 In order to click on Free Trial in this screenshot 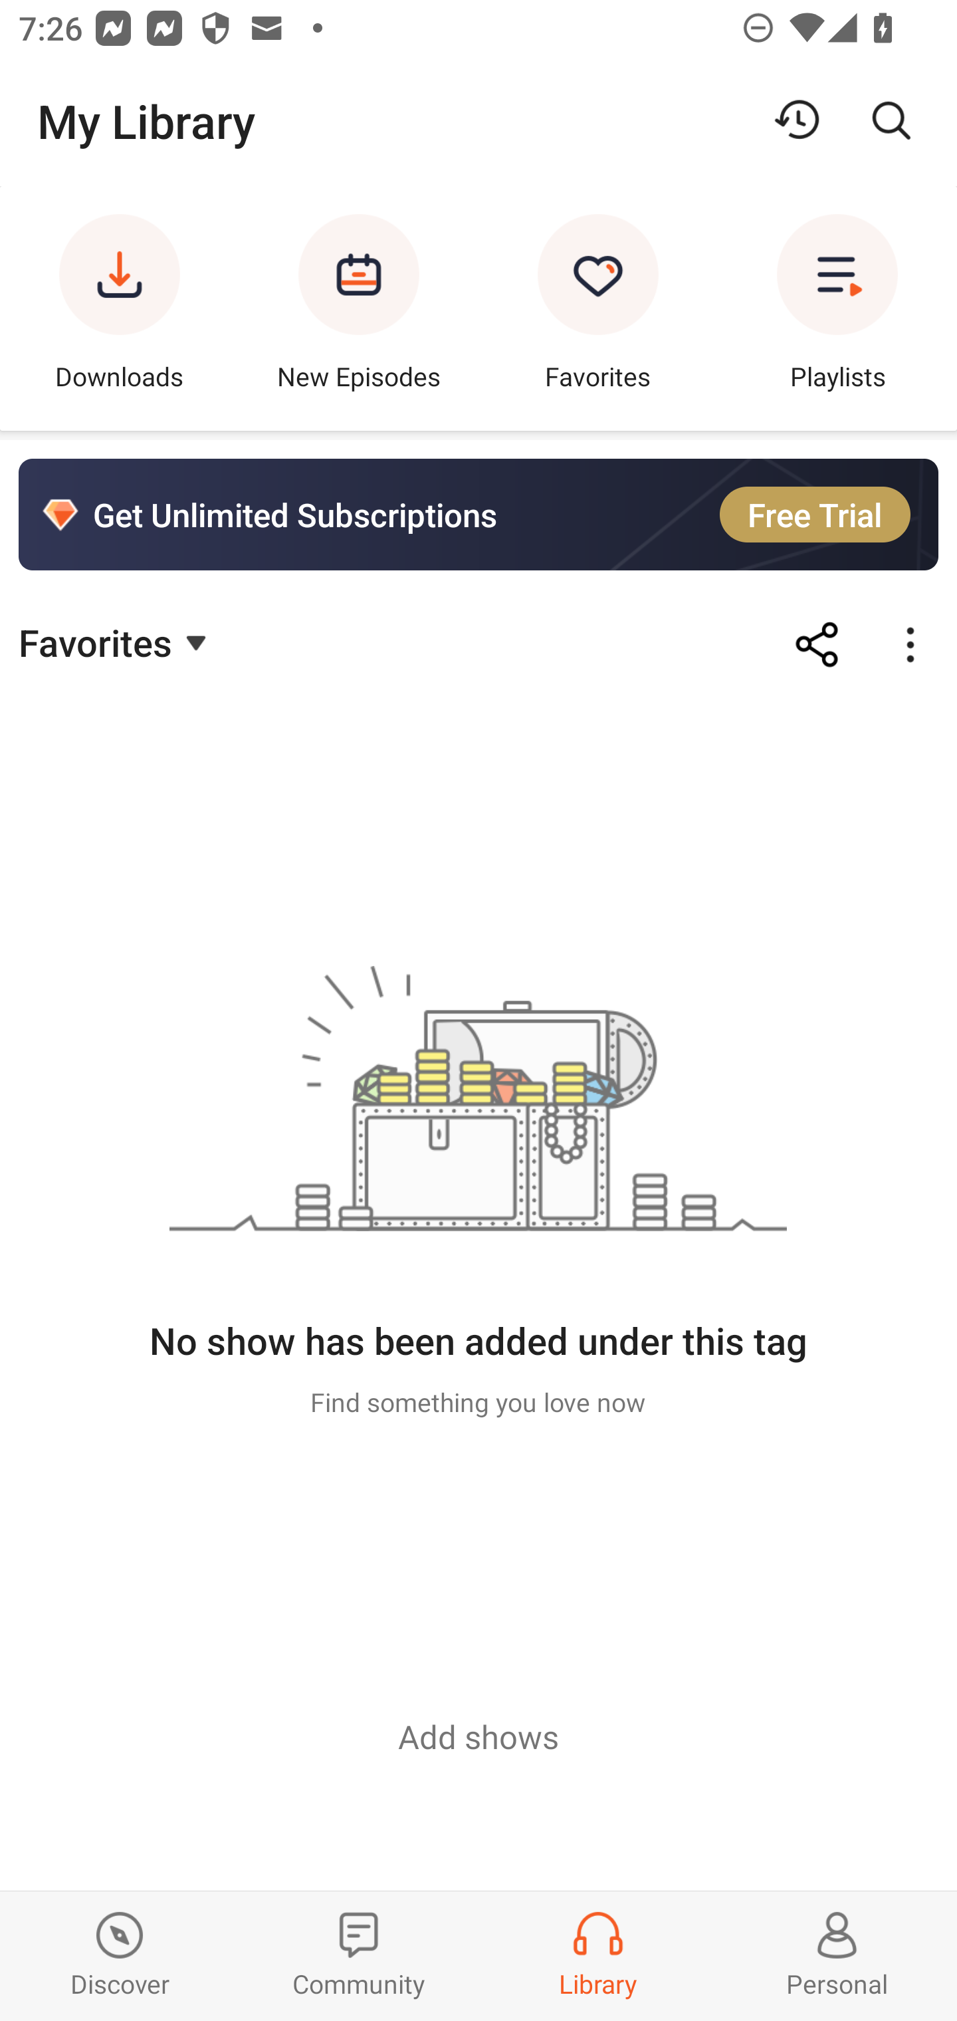, I will do `click(815, 514)`.